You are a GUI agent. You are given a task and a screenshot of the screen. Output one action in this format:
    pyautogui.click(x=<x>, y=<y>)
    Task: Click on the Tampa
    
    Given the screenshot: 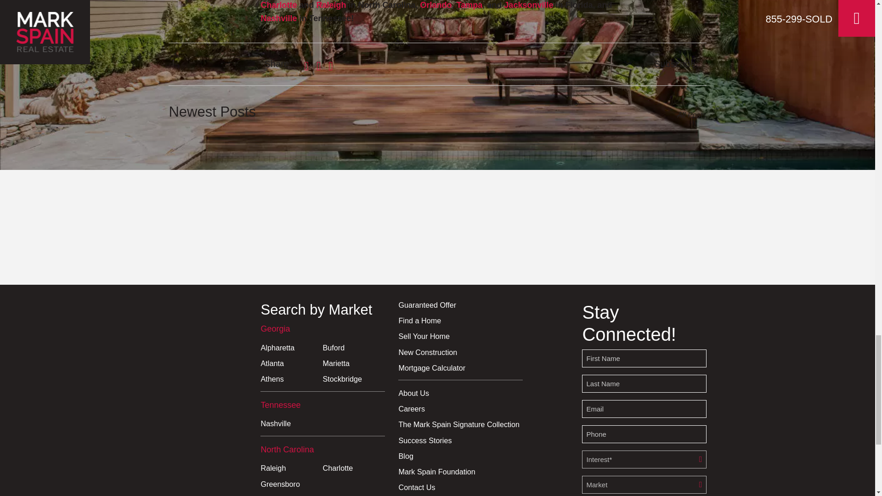 What is the action you would take?
    pyautogui.click(x=468, y=5)
    